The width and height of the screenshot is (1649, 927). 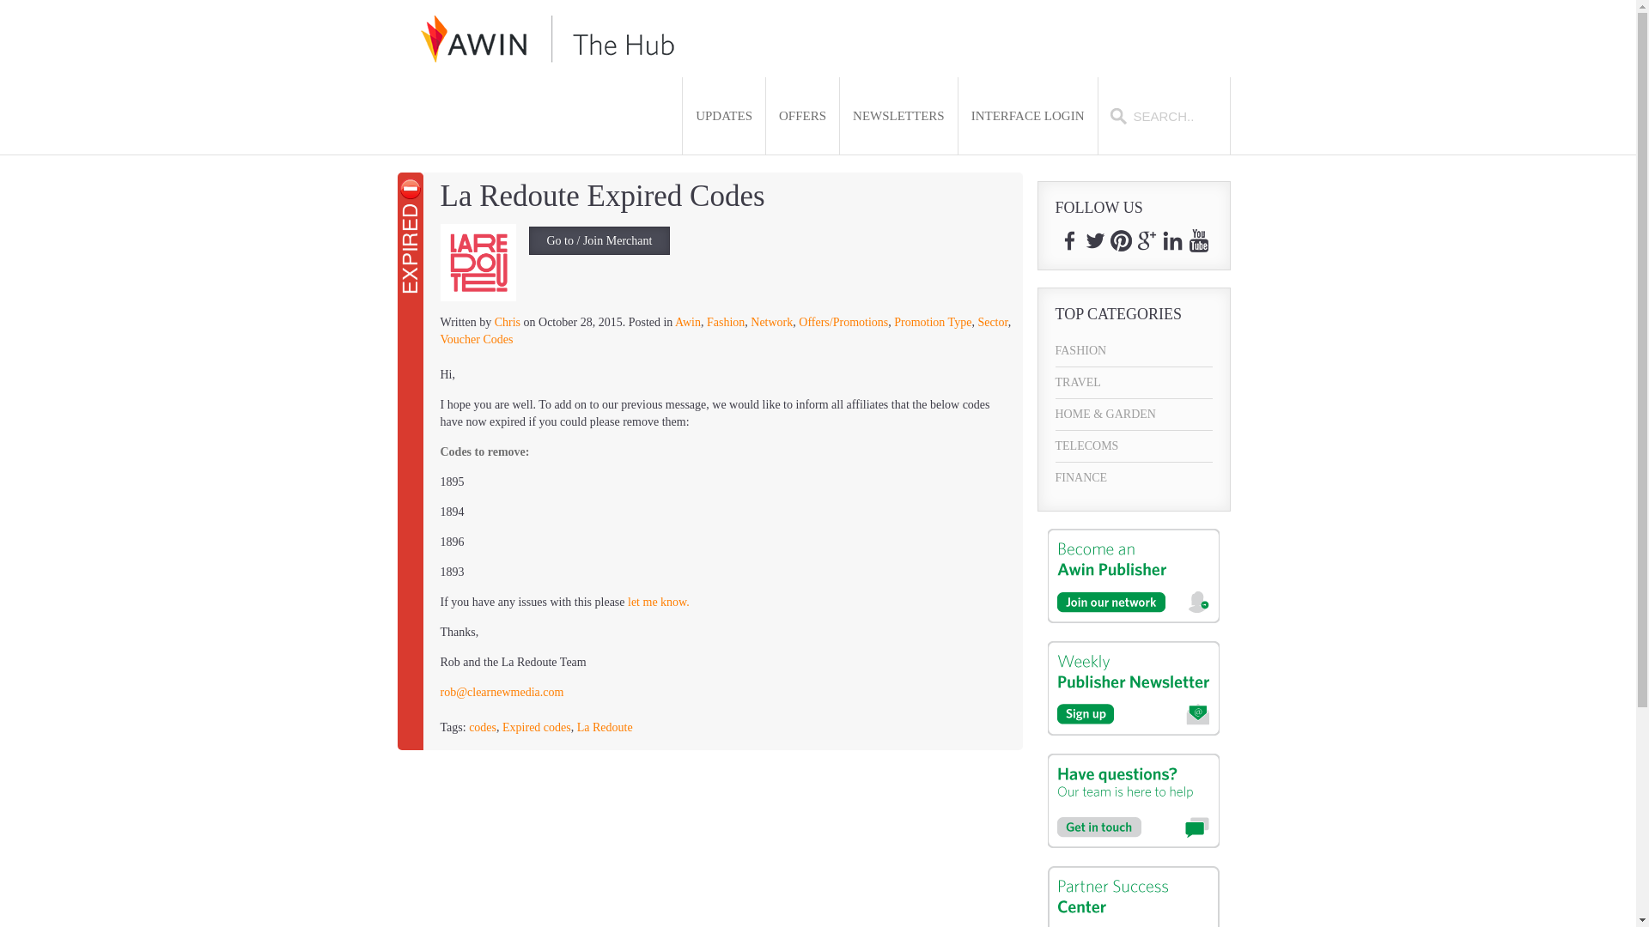 I want to click on Network, so click(x=771, y=323).